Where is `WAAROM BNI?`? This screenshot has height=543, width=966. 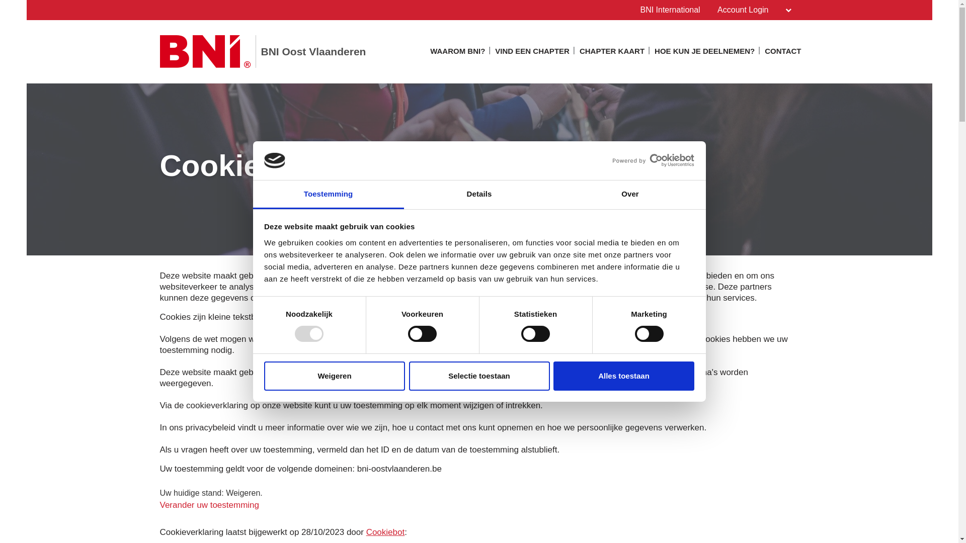 WAAROM BNI? is located at coordinates (458, 54).